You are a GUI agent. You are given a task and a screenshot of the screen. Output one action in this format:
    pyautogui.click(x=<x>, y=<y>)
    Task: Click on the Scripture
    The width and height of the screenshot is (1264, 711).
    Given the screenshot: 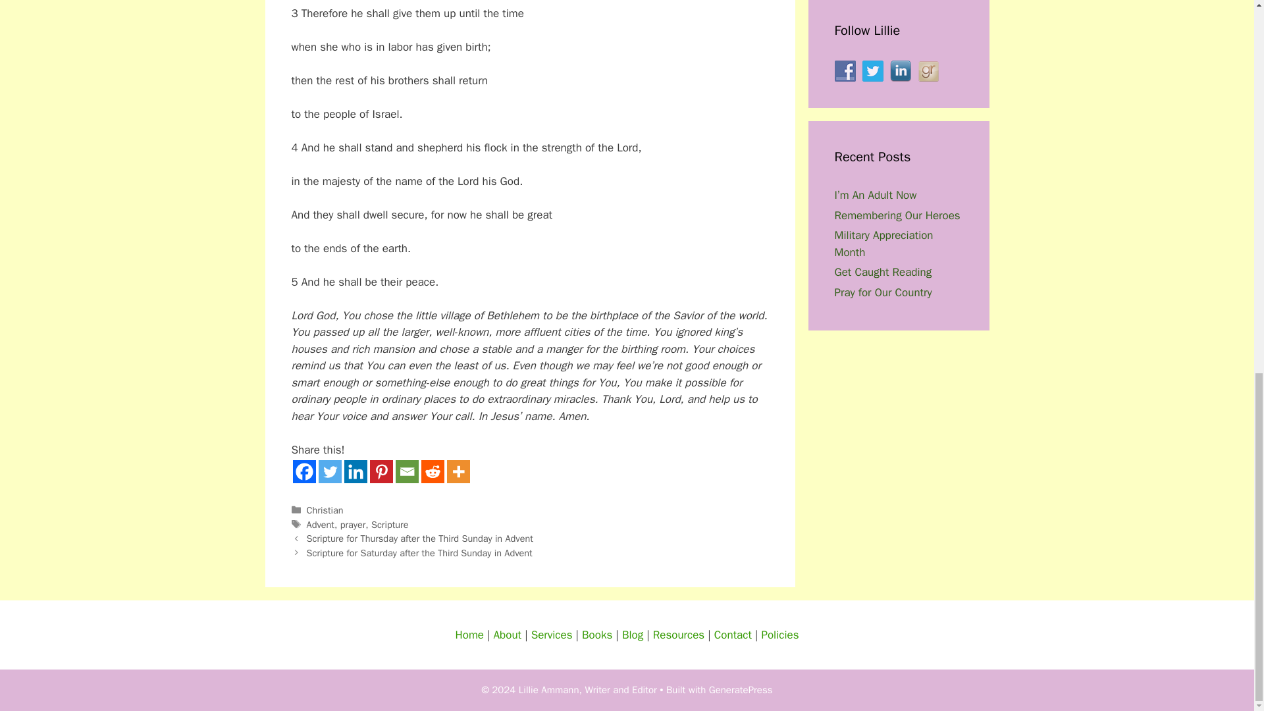 What is the action you would take?
    pyautogui.click(x=390, y=524)
    